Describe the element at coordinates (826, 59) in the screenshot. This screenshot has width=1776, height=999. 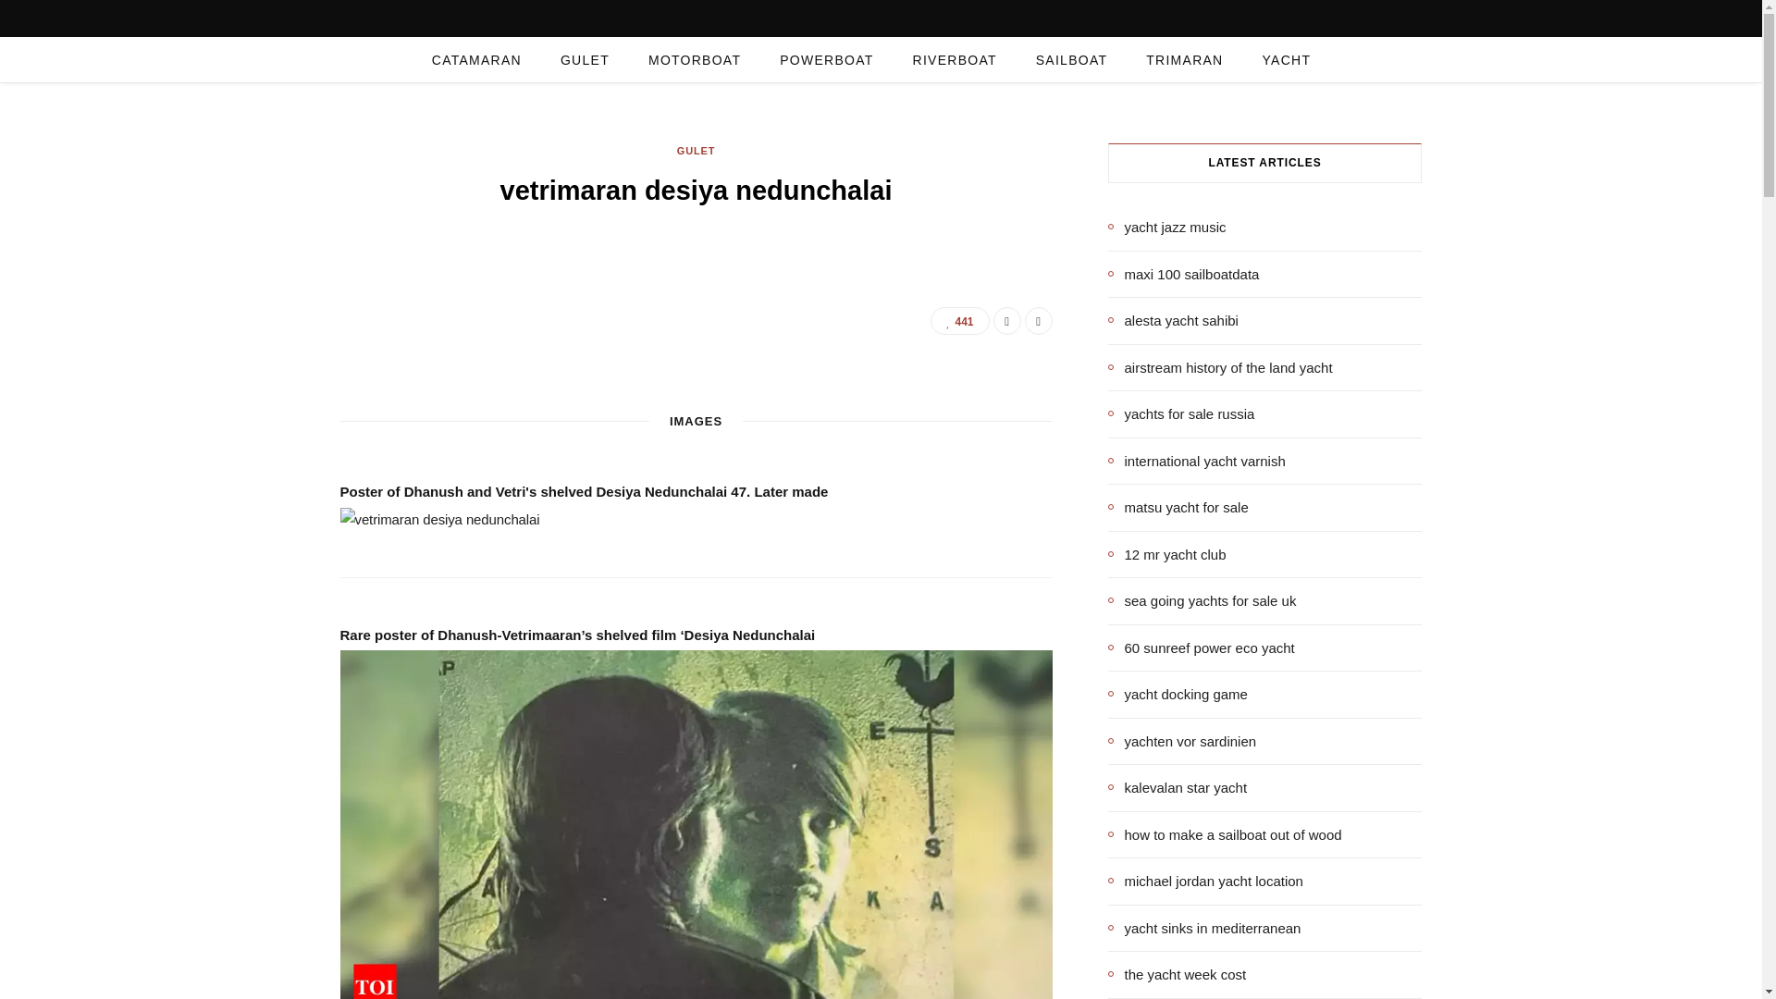
I see `POWERBOAT` at that location.